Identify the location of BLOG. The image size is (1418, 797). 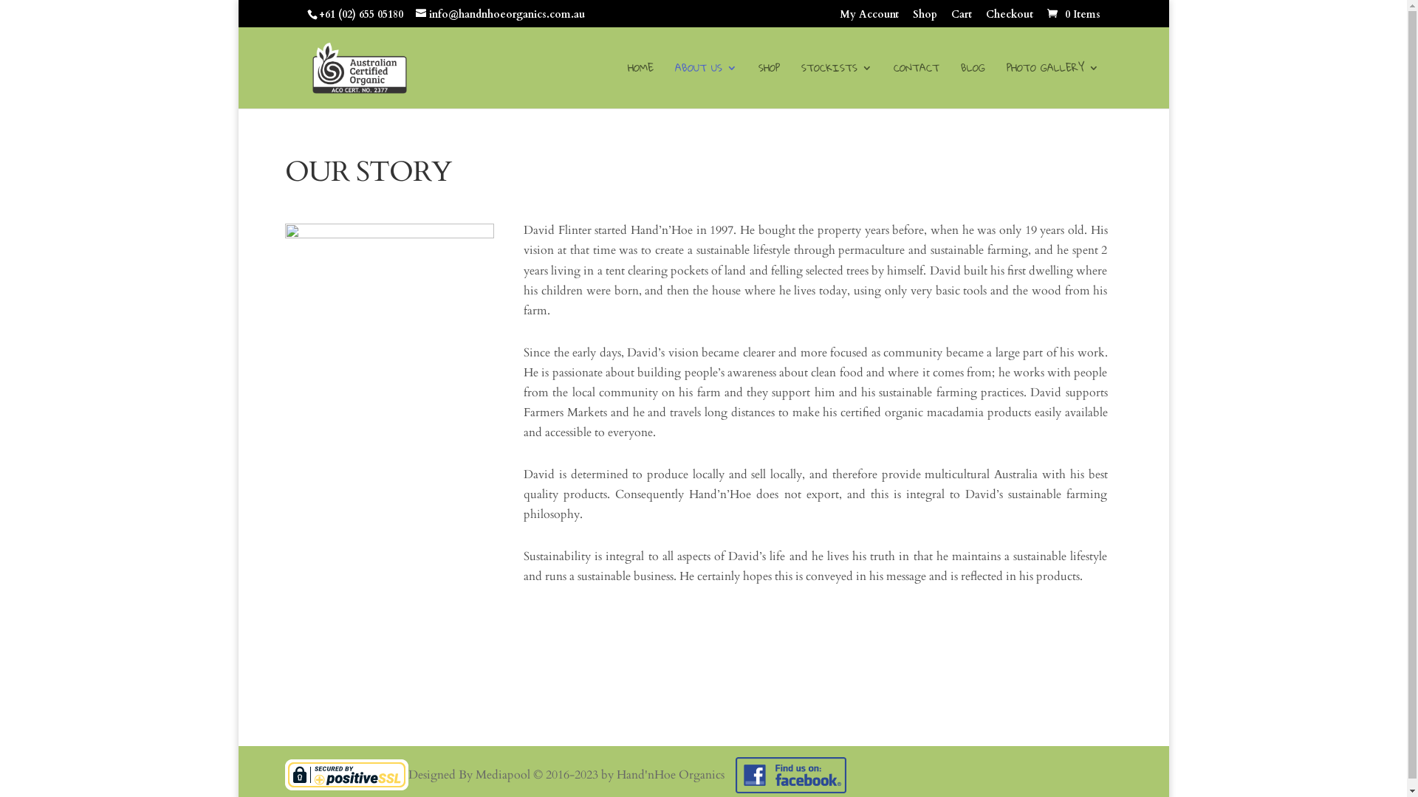
(972, 86).